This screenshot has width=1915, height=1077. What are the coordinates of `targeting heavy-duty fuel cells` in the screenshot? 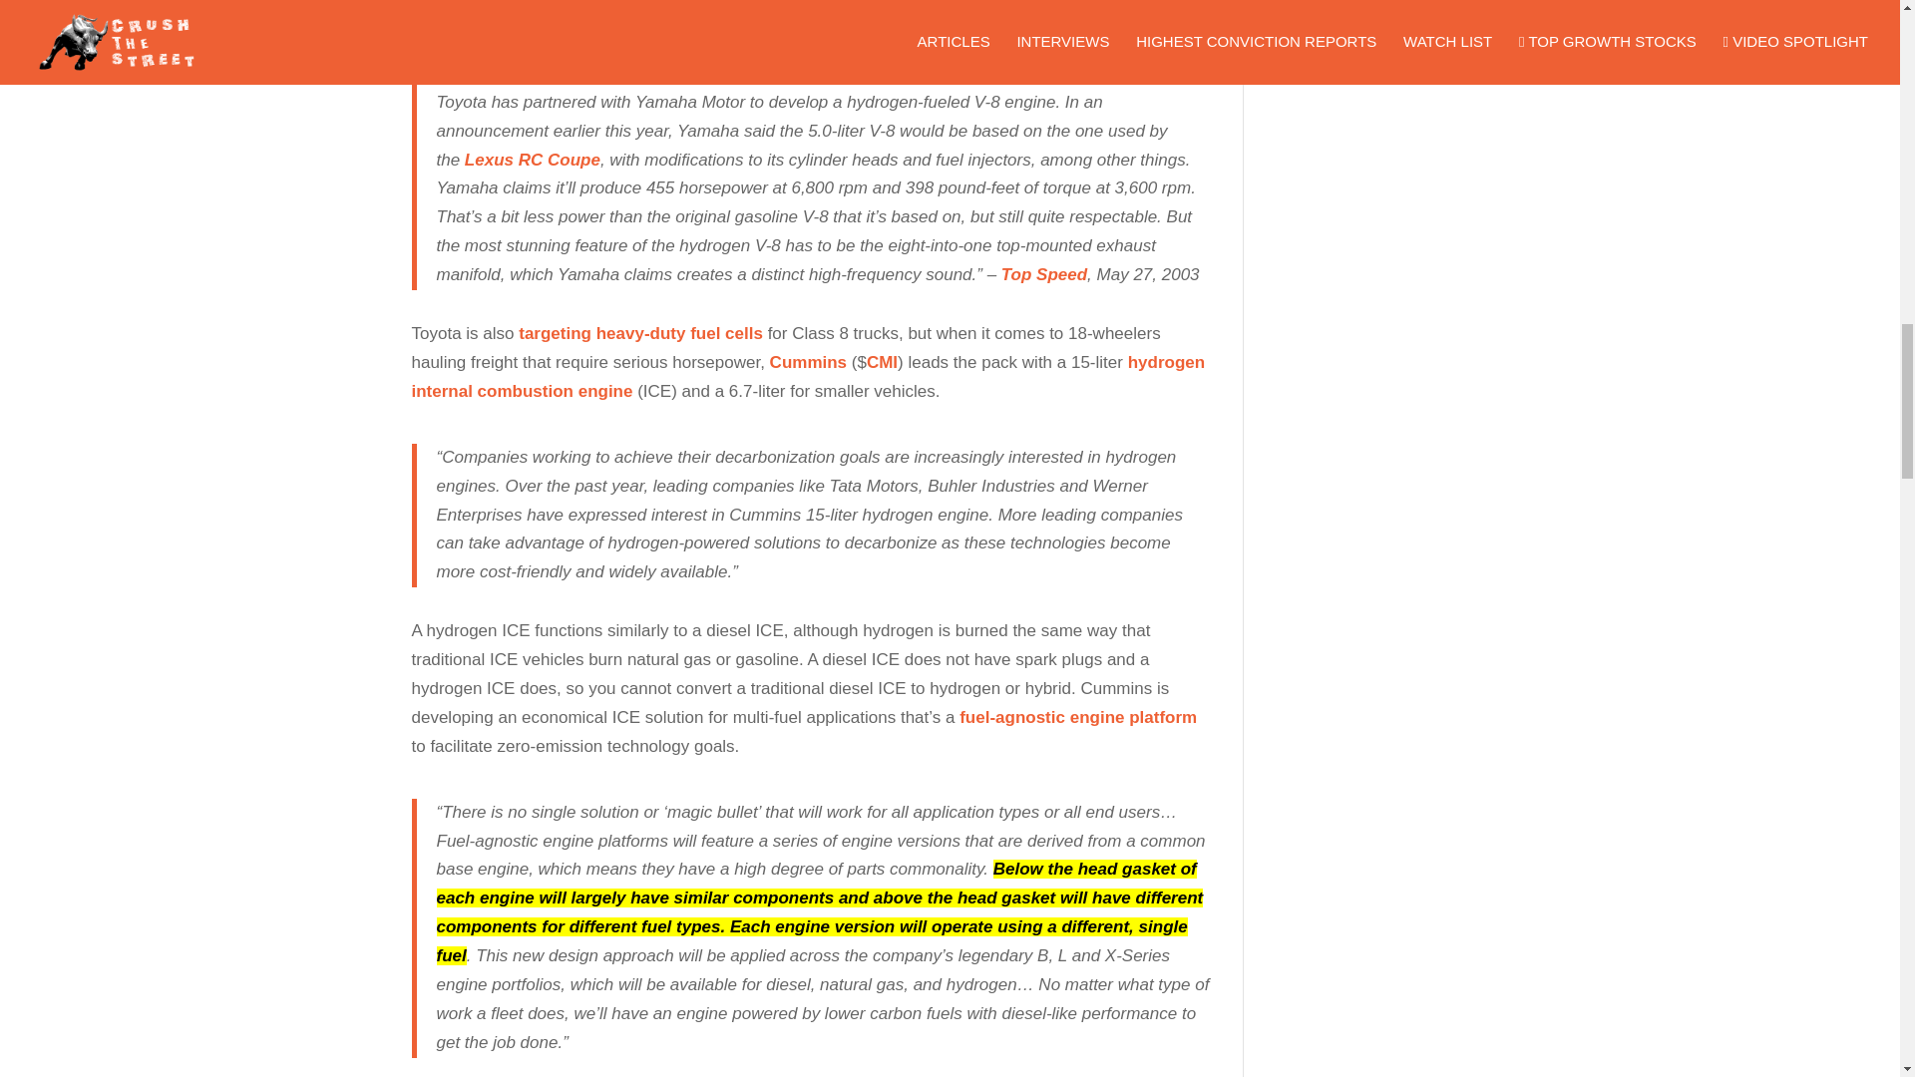 It's located at (640, 333).